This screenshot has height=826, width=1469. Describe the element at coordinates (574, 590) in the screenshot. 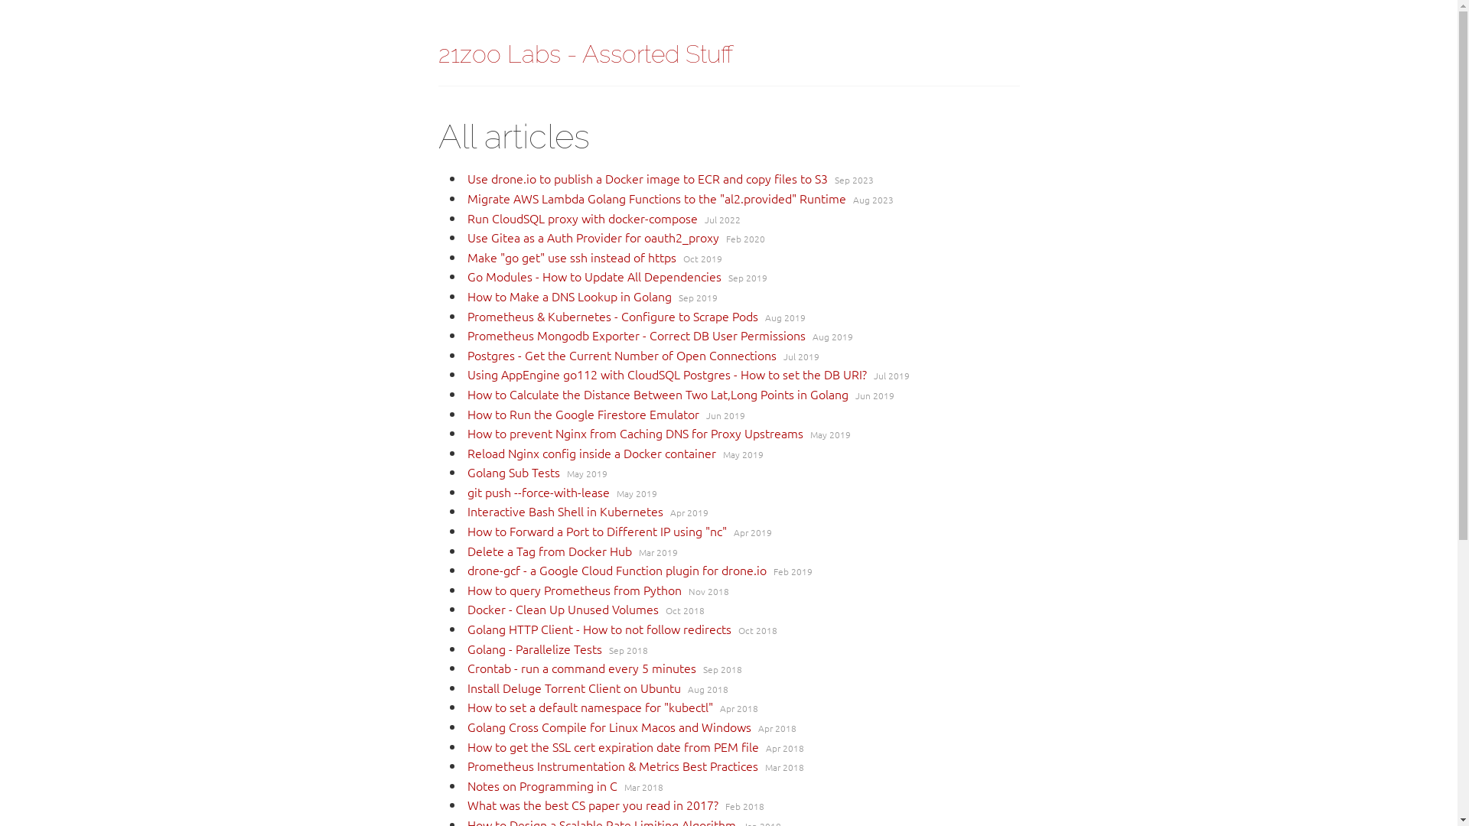

I see `How to query Prometheus from Python` at that location.